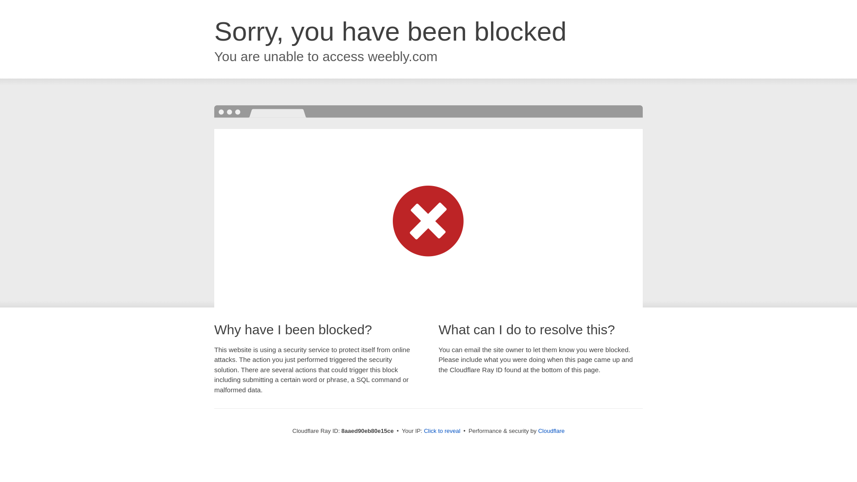 The width and height of the screenshot is (857, 482). Describe the element at coordinates (551, 431) in the screenshot. I see `Cloudflare` at that location.